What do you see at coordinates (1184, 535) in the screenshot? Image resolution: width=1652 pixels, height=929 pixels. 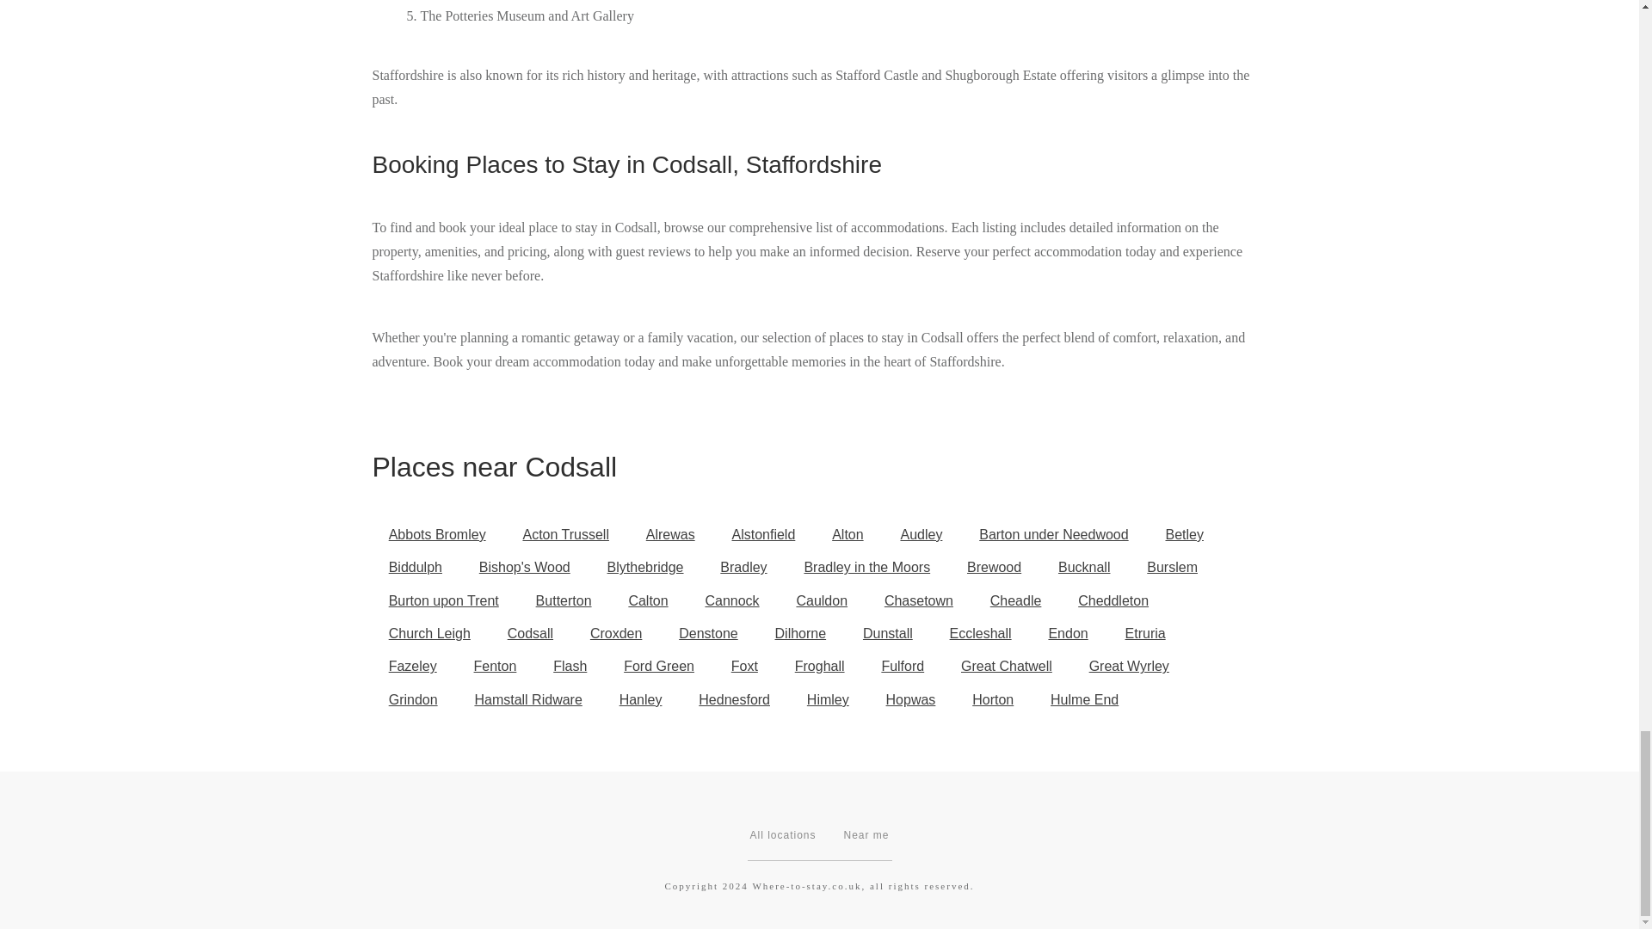 I see `Betley` at bounding box center [1184, 535].